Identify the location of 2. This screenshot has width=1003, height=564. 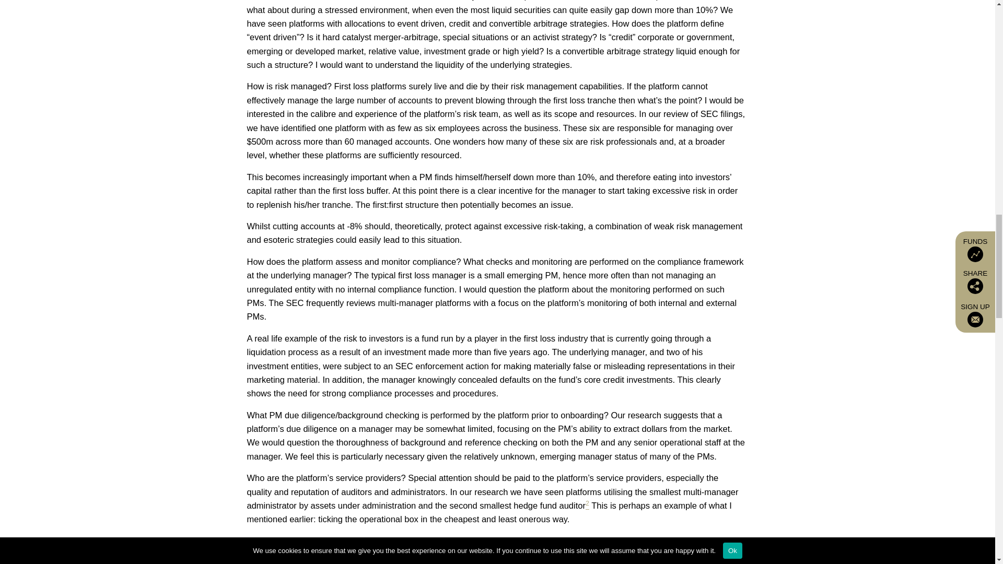
(587, 506).